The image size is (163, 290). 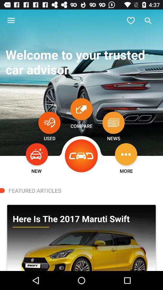 What do you see at coordinates (81, 109) in the screenshot?
I see `view two options` at bounding box center [81, 109].